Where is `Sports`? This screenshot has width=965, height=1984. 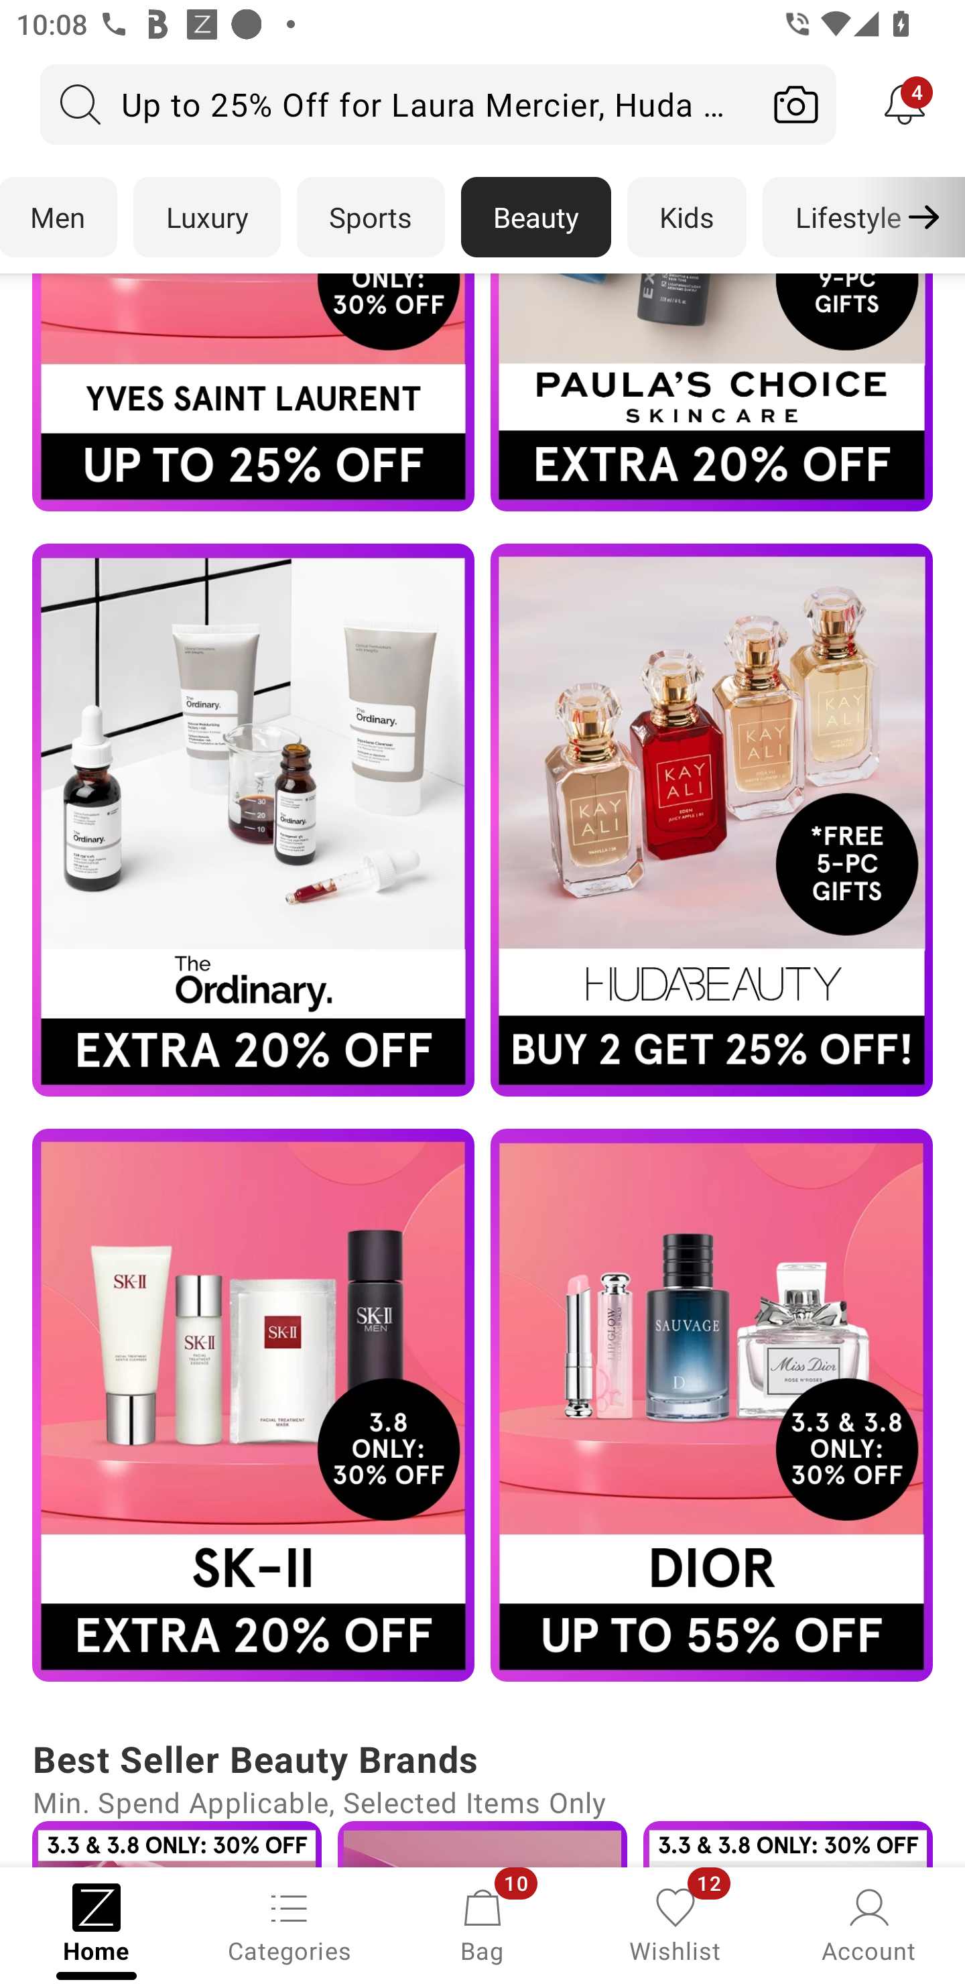
Sports is located at coordinates (371, 217).